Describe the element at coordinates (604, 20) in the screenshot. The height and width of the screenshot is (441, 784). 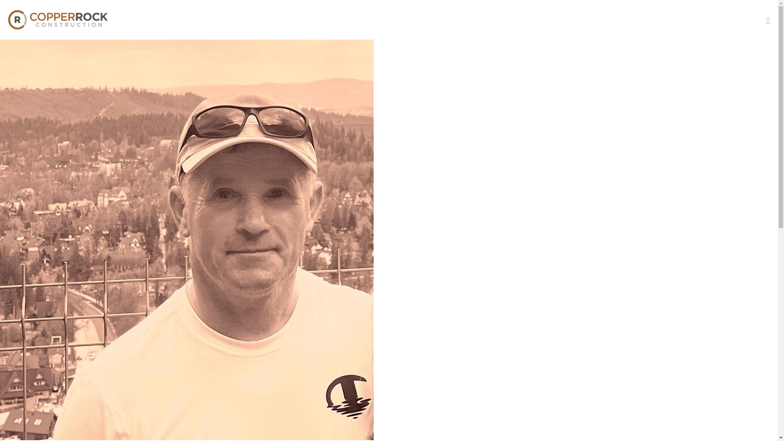
I see `IDENTITY` at that location.